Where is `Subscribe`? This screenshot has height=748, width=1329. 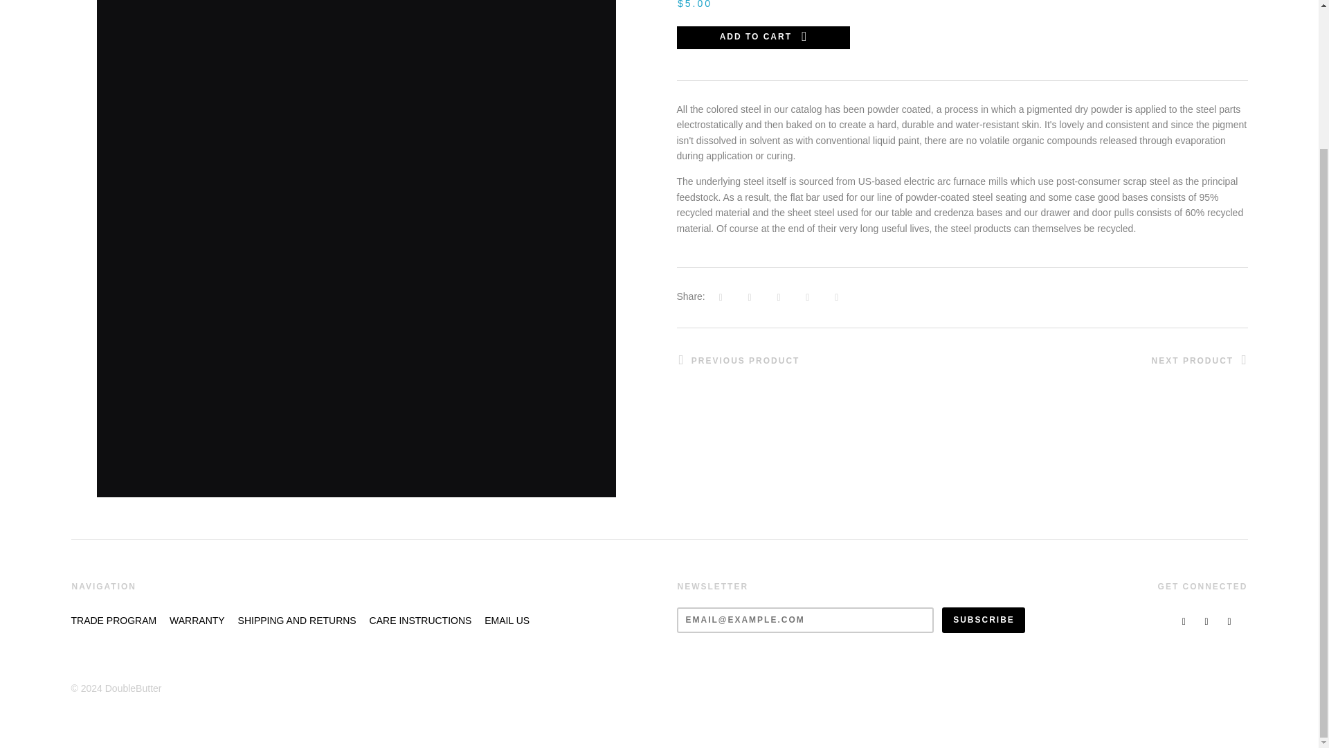
Subscribe is located at coordinates (983, 619).